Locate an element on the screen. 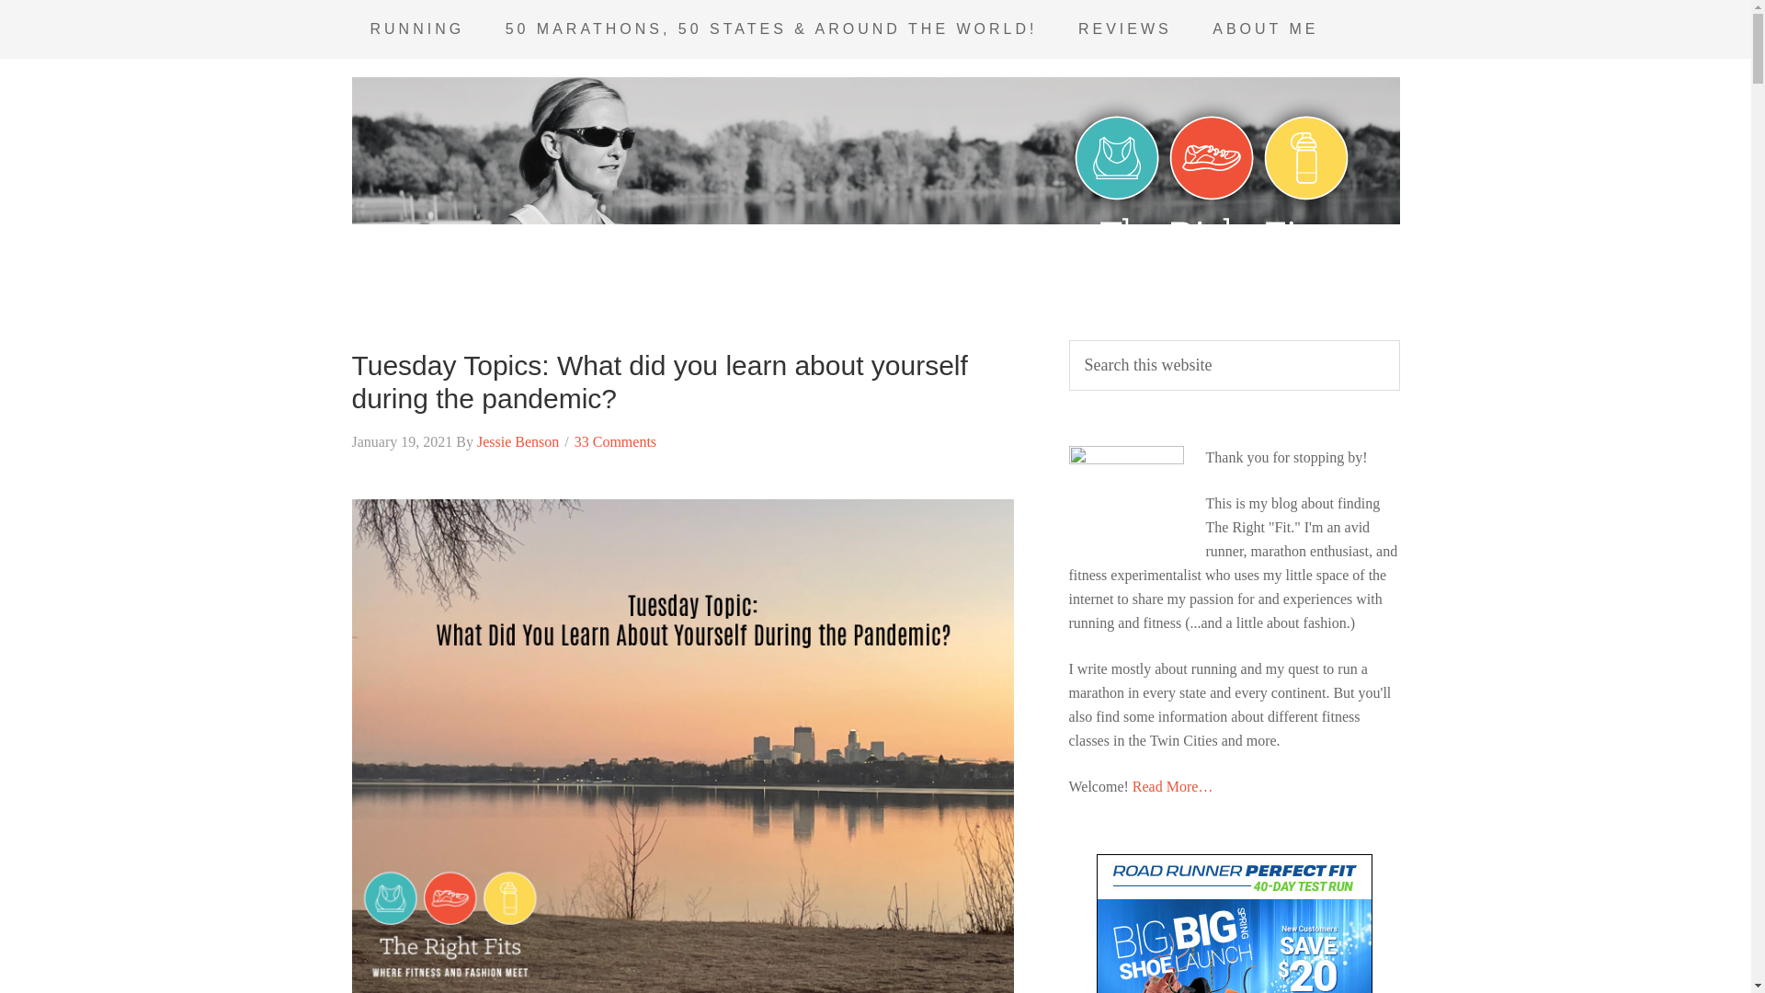 The height and width of the screenshot is (993, 1765). REVIEWS is located at coordinates (1125, 29).